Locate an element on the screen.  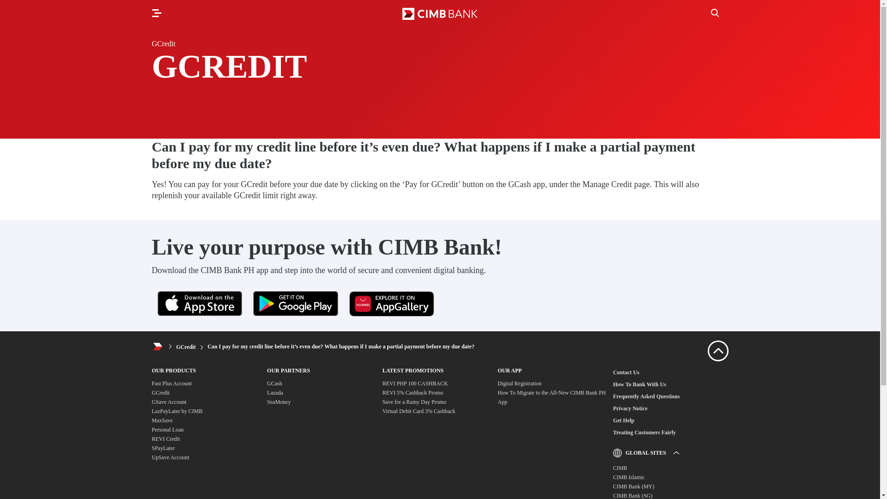
GCredit is located at coordinates (160, 393).